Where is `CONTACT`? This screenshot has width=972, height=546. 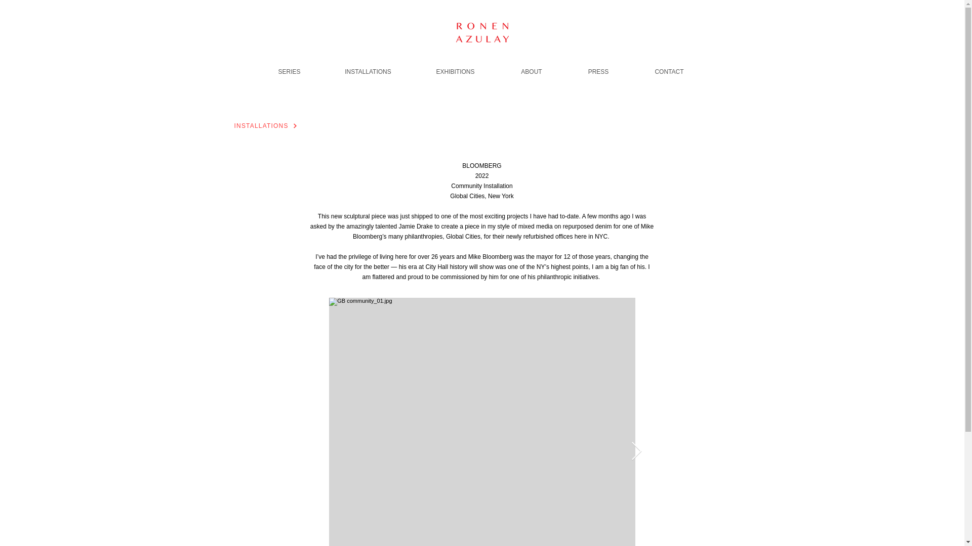
CONTACT is located at coordinates (669, 67).